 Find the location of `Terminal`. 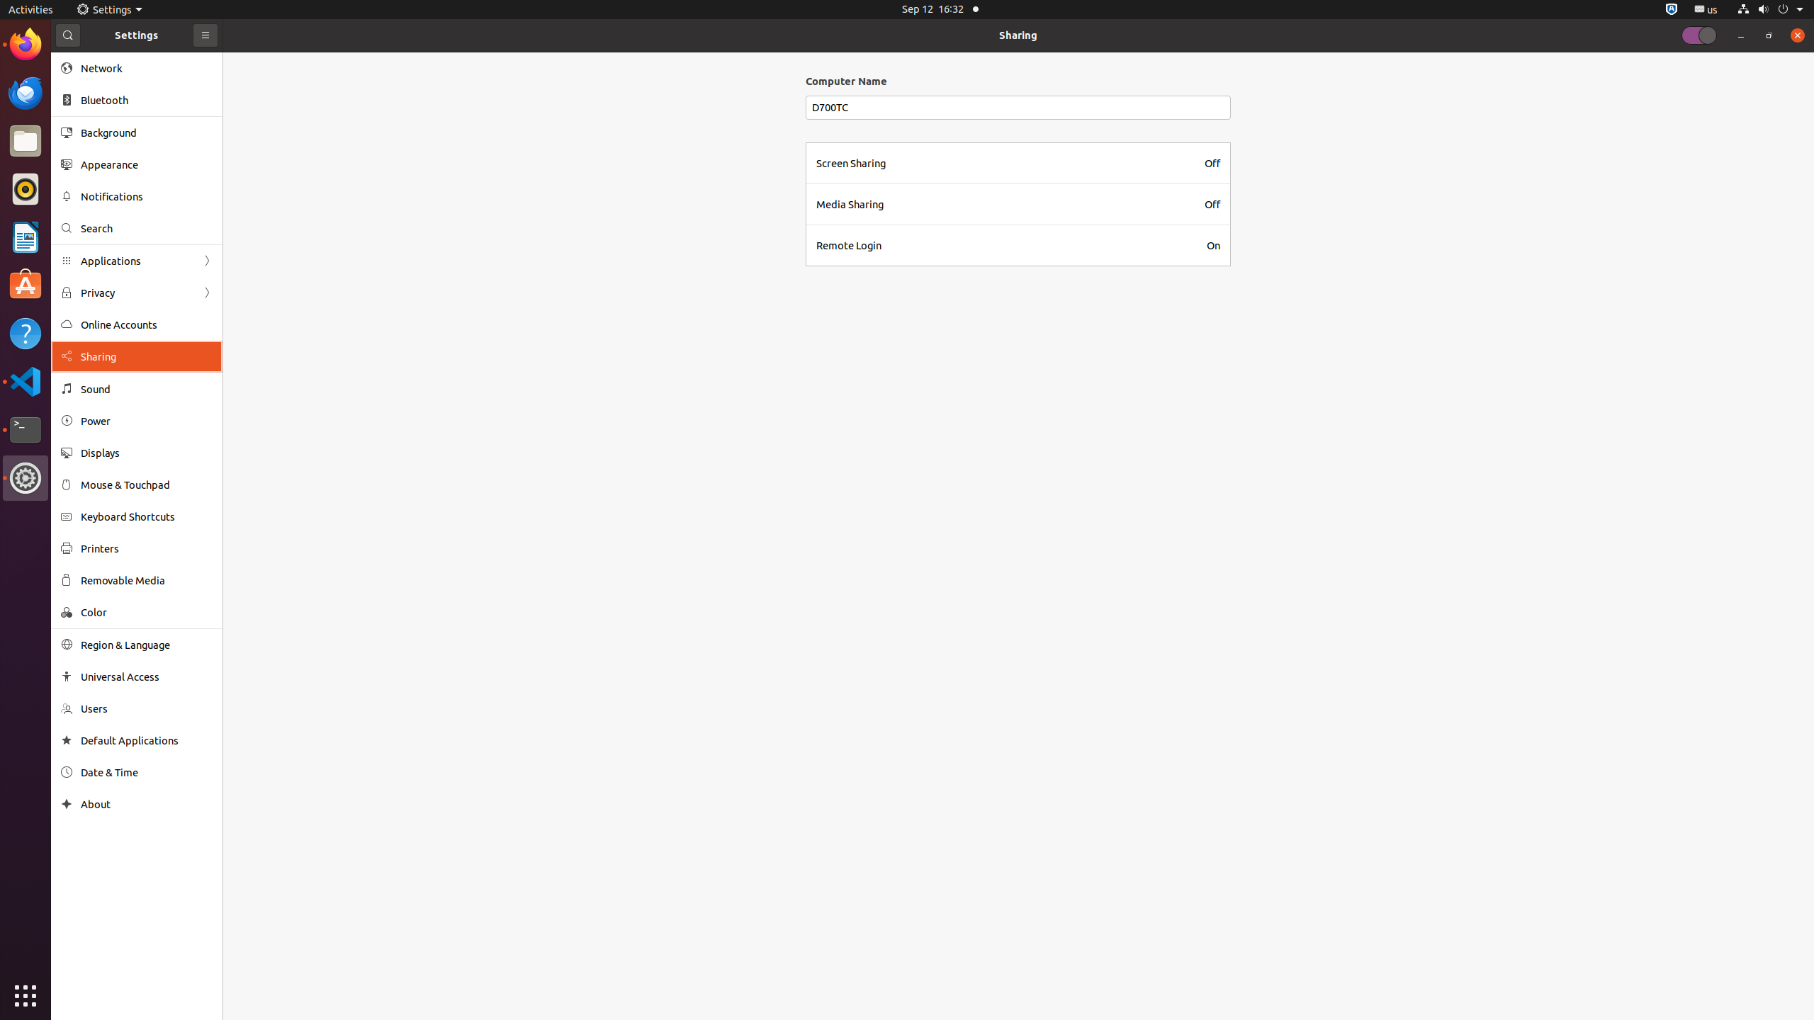

Terminal is located at coordinates (26, 430).